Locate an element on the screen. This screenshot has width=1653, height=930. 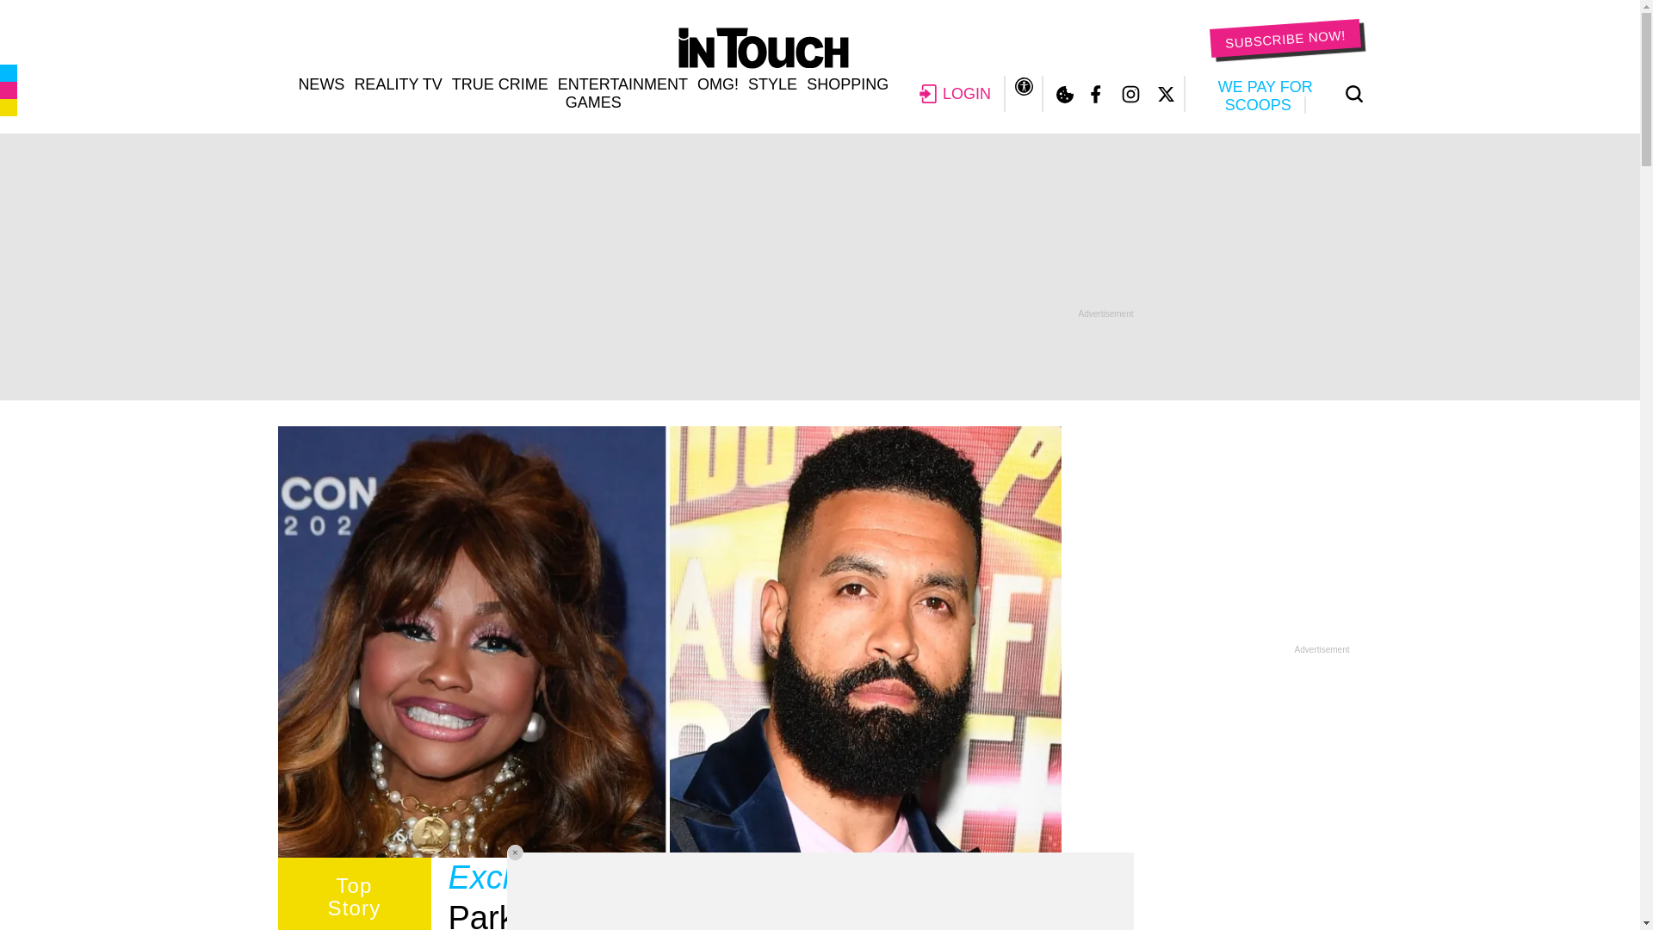
3rd party ad content is located at coordinates (819, 891).